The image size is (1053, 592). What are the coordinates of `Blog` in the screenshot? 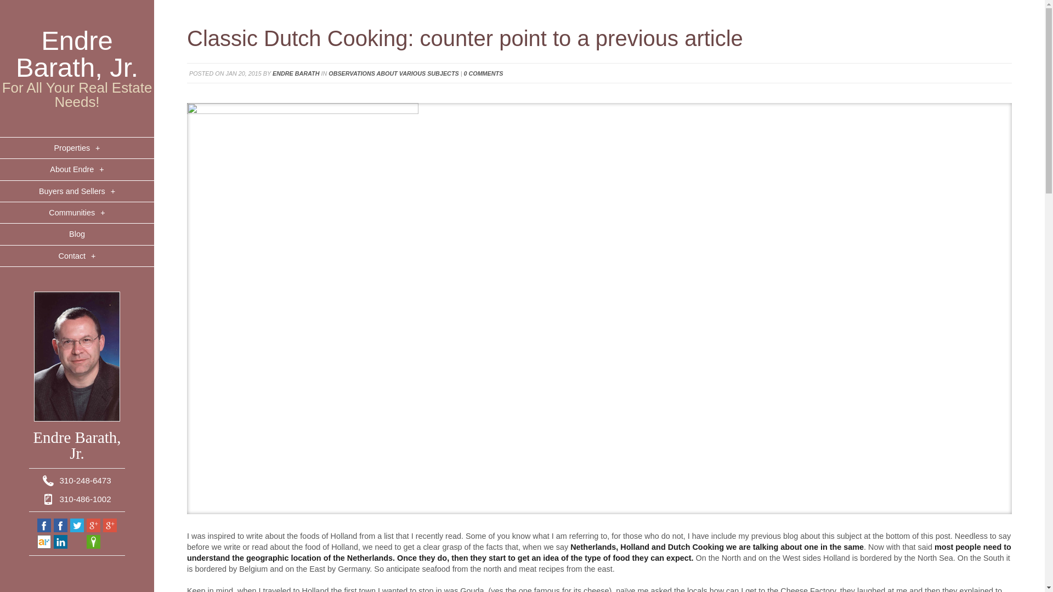 It's located at (77, 235).